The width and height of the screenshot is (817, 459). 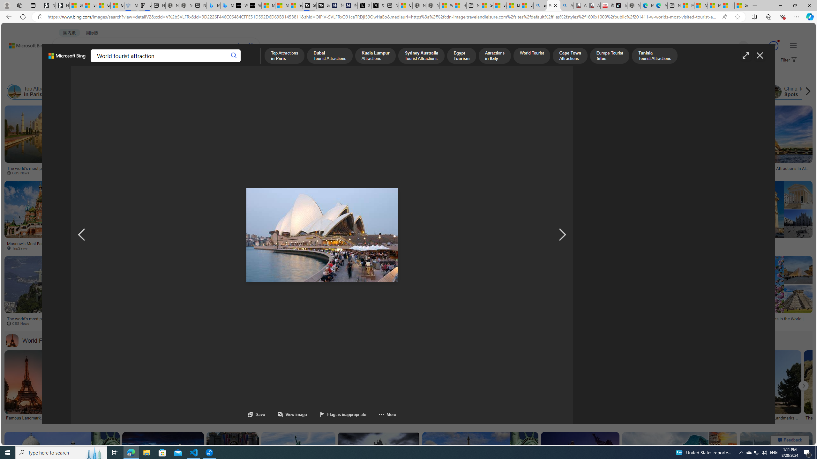 I want to click on Save, so click(x=257, y=414).